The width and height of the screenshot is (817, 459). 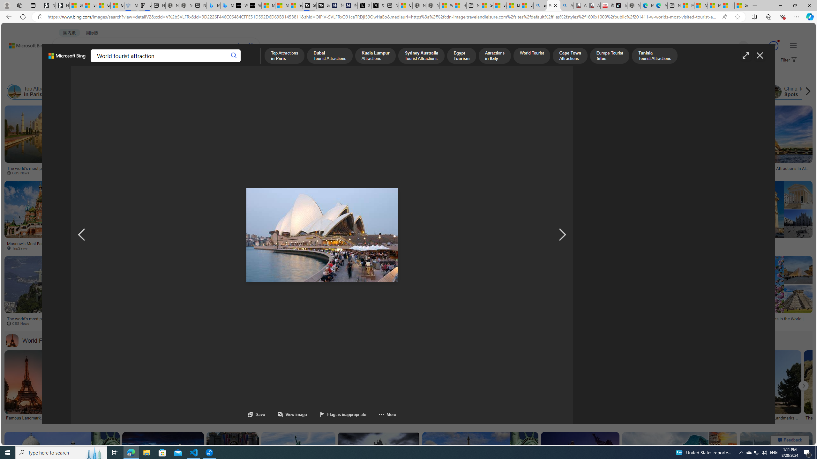 I want to click on Save, so click(x=257, y=414).